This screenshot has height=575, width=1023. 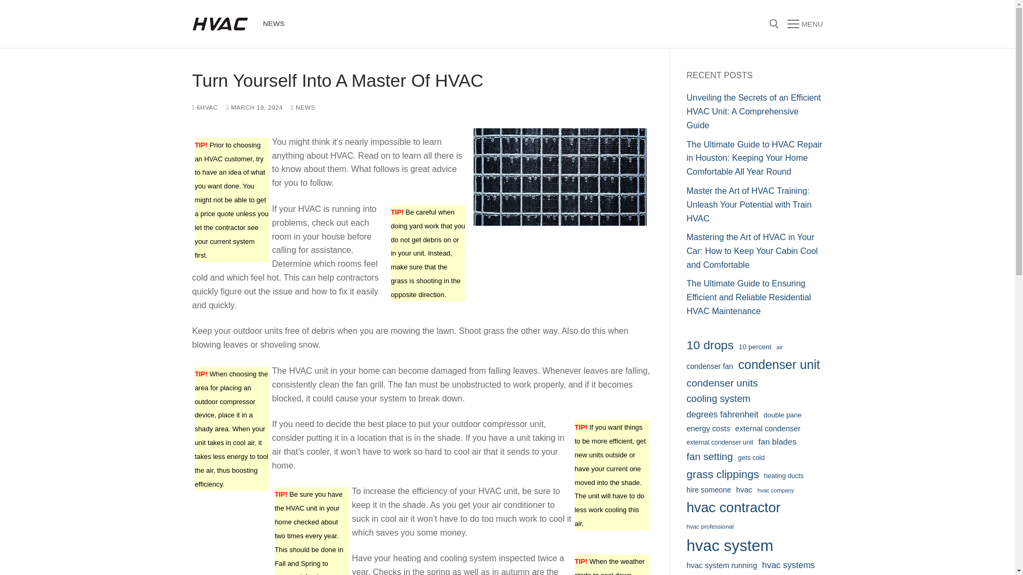 What do you see at coordinates (303, 108) in the screenshot?
I see `NEWS` at bounding box center [303, 108].